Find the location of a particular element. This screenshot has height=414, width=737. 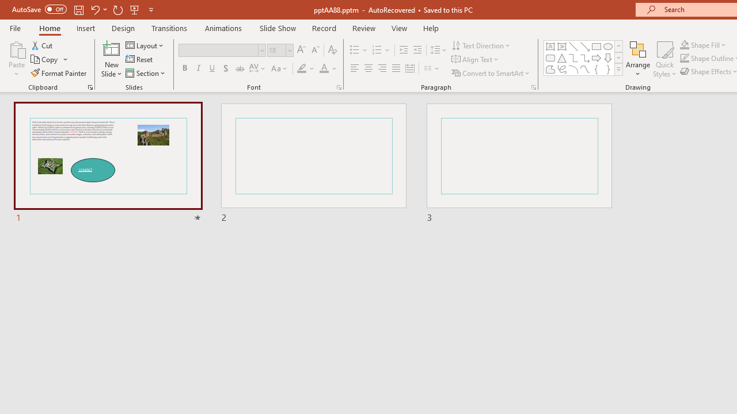

Increase Indent is located at coordinates (417, 51).